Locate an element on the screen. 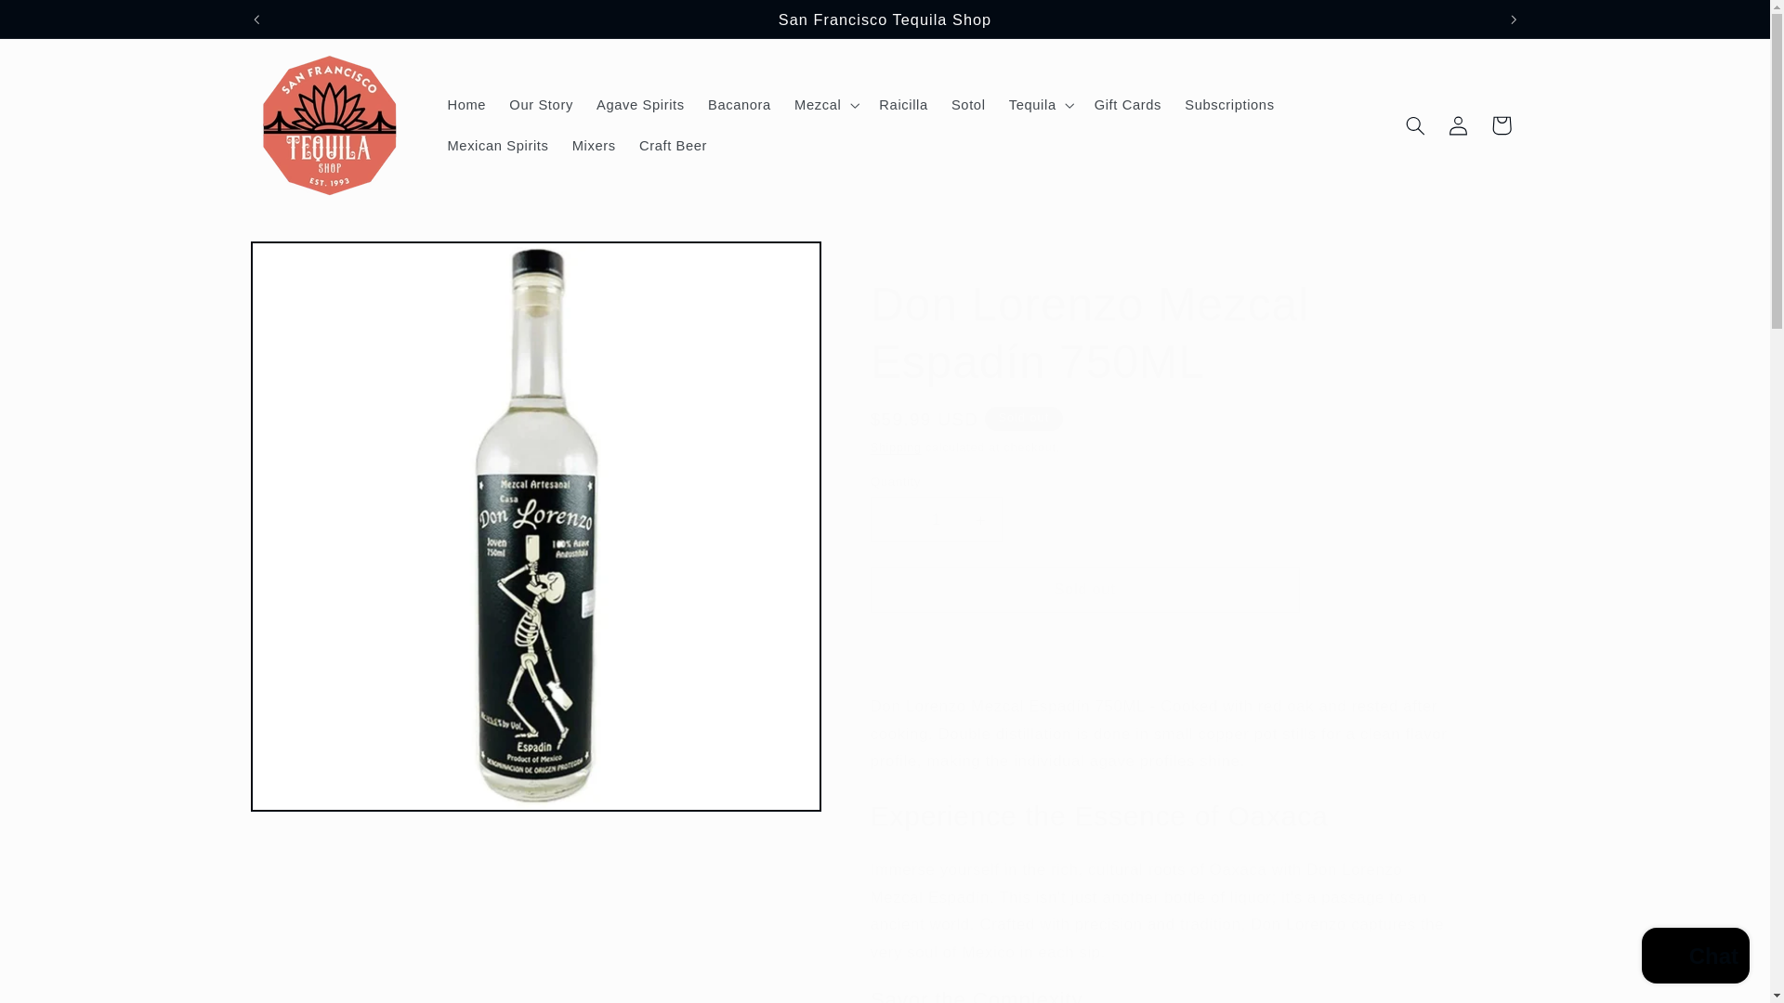  Shopify online store chat is located at coordinates (1695, 957).